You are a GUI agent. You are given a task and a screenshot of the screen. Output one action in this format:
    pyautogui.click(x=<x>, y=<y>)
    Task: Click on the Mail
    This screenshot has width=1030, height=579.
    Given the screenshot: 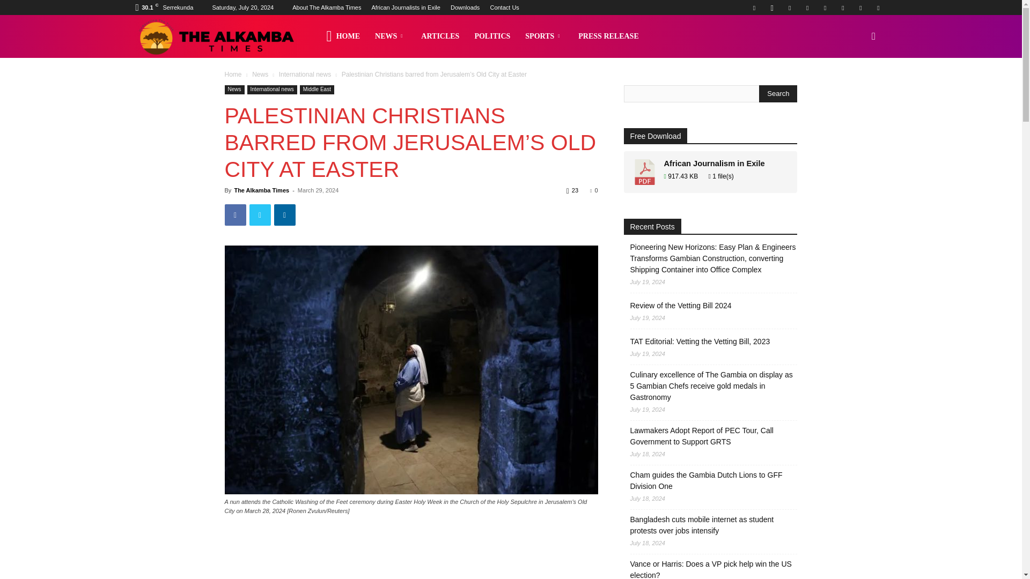 What is the action you would take?
    pyautogui.click(x=807, y=8)
    